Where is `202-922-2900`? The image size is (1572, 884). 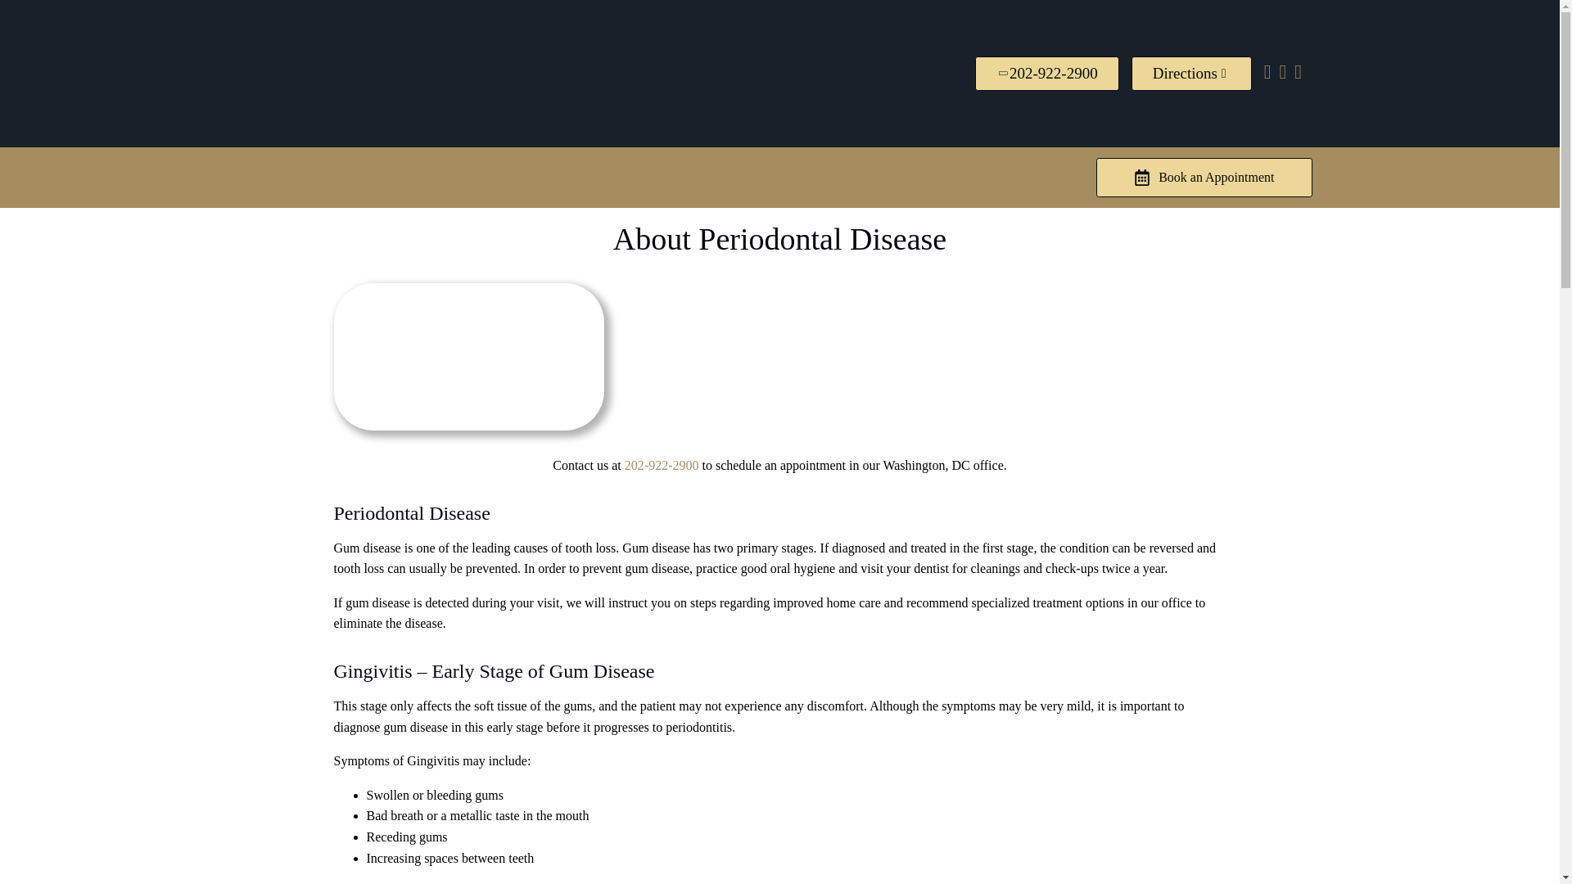 202-922-2900 is located at coordinates (1046, 74).